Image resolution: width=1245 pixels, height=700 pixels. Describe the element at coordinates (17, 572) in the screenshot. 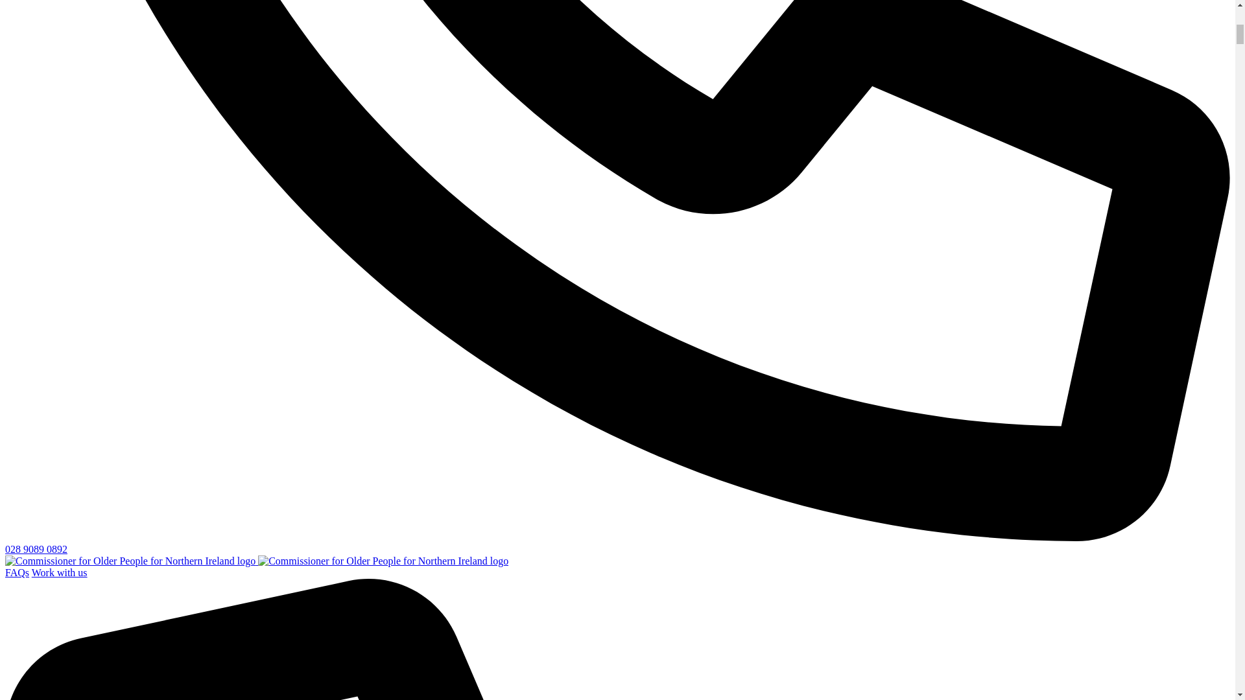

I see `FAQs` at that location.